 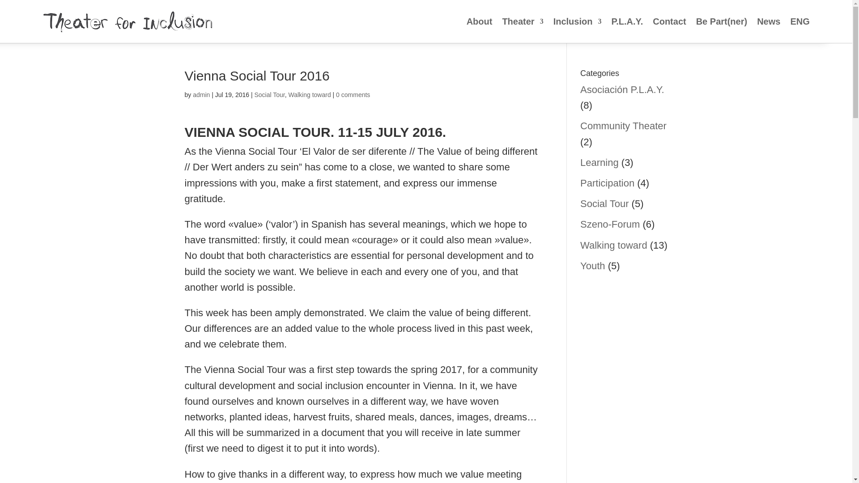 What do you see at coordinates (610, 225) in the screenshot?
I see `Szeno-Forum` at bounding box center [610, 225].